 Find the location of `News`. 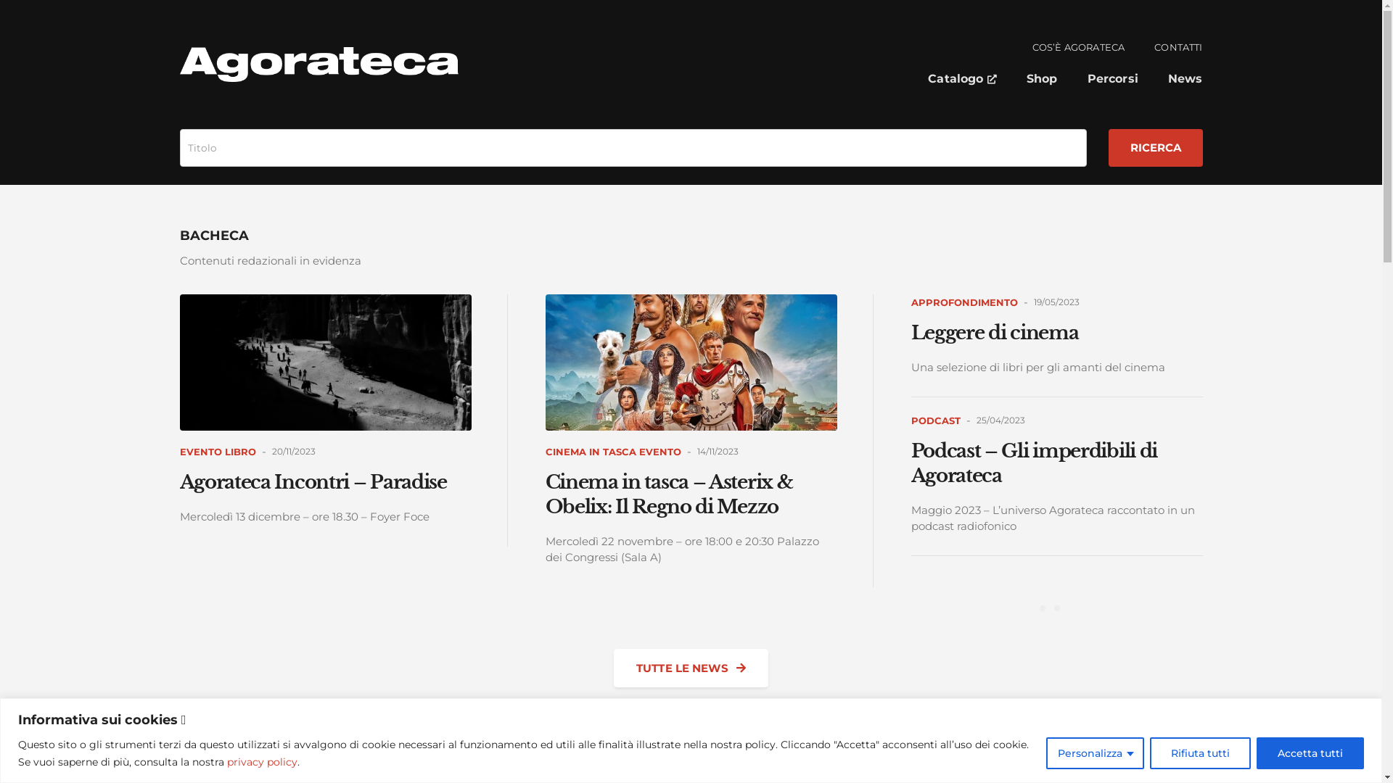

News is located at coordinates (1186, 80).